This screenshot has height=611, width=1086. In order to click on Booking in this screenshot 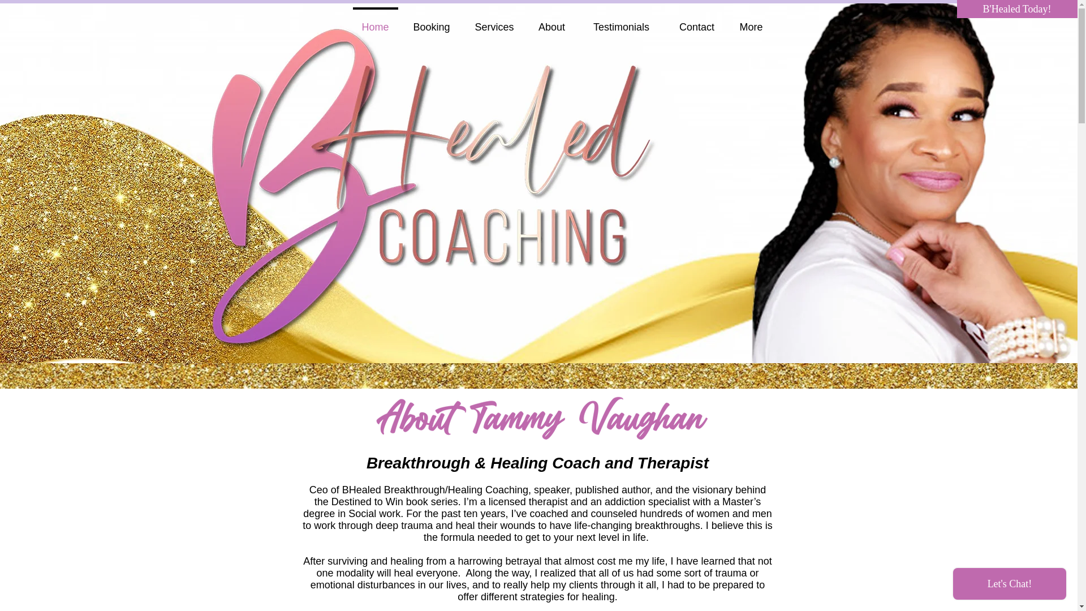, I will do `click(431, 21)`.